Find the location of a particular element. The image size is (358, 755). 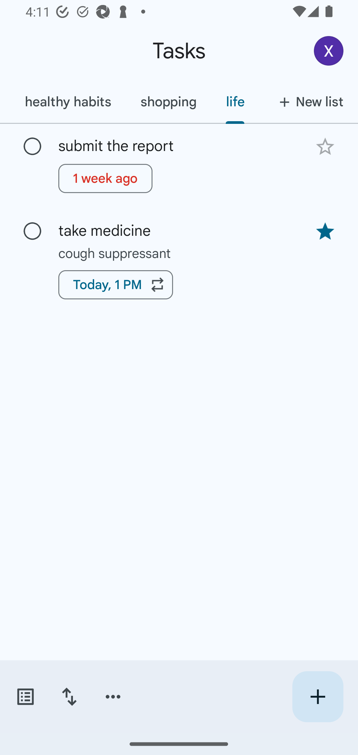

Today, 1 PM is located at coordinates (115, 284).